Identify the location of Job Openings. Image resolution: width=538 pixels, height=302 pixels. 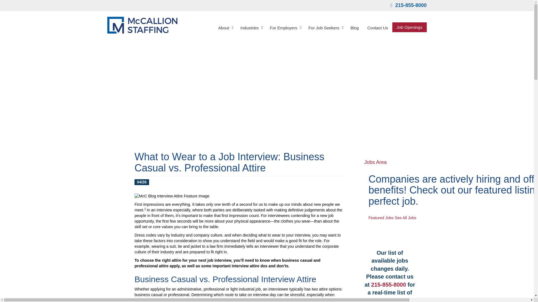
(409, 27).